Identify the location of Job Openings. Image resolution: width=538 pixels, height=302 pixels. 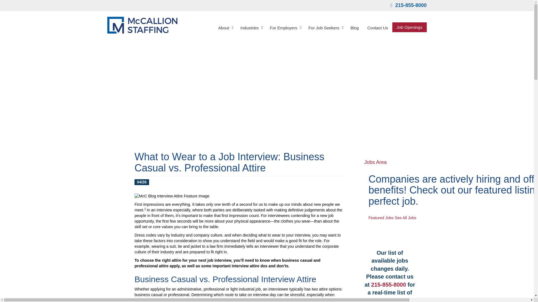
(409, 27).